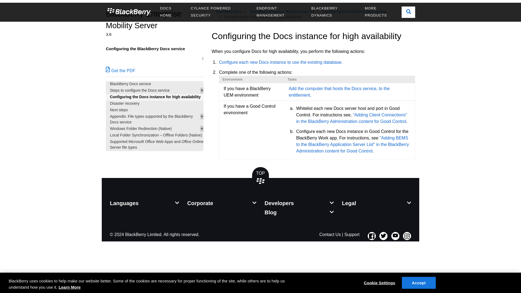 This screenshot has height=293, width=521. Describe the element at coordinates (381, 12) in the screenshot. I see `MORE PRODUCTS` at that location.